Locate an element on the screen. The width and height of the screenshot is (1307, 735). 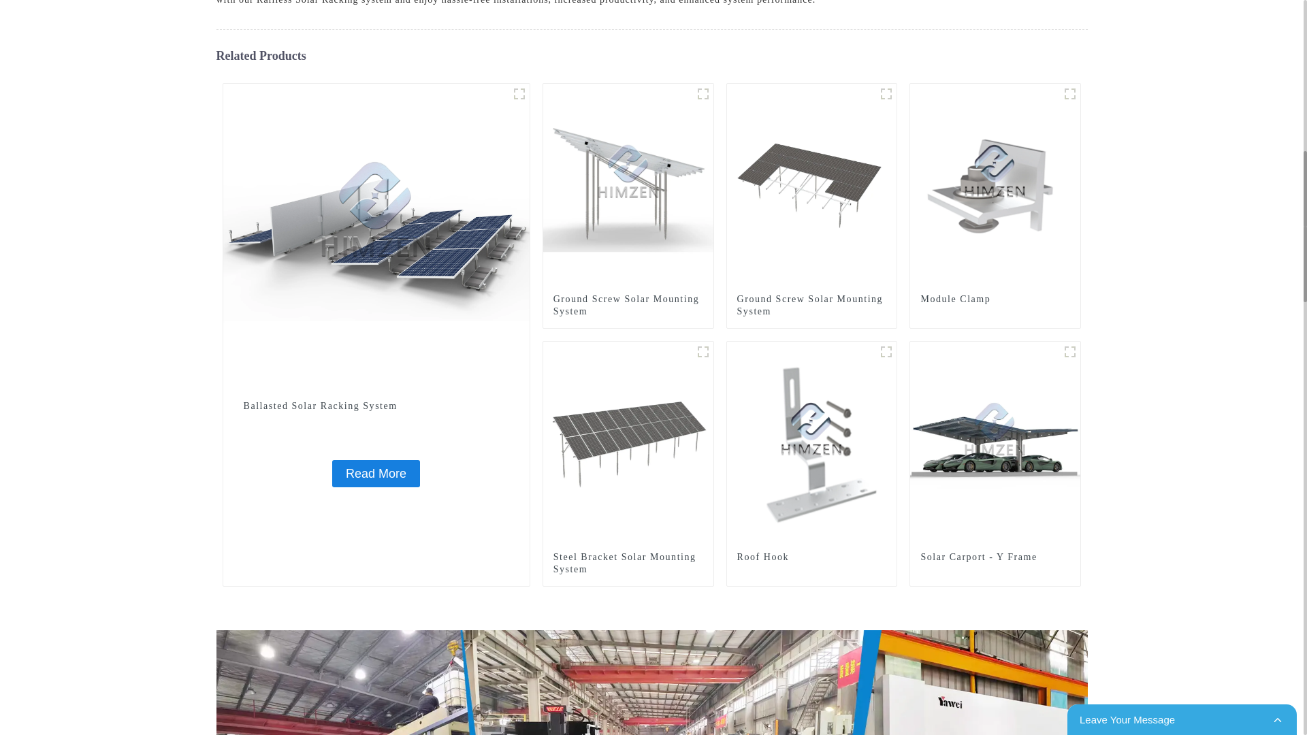
Ground Screw Solar Mounting System is located at coordinates (811, 305).